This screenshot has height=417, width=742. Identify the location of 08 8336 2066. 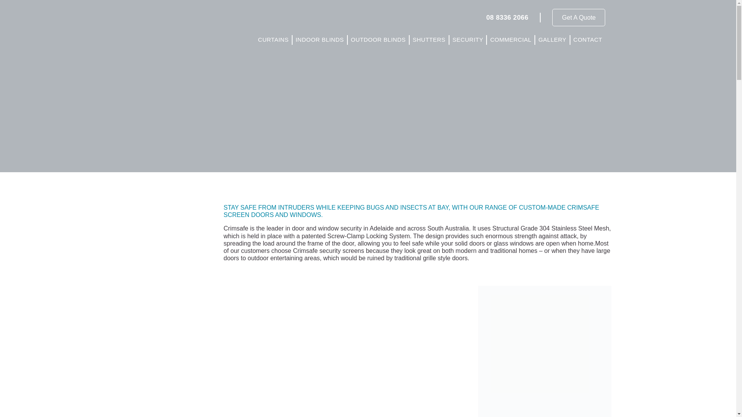
(507, 17).